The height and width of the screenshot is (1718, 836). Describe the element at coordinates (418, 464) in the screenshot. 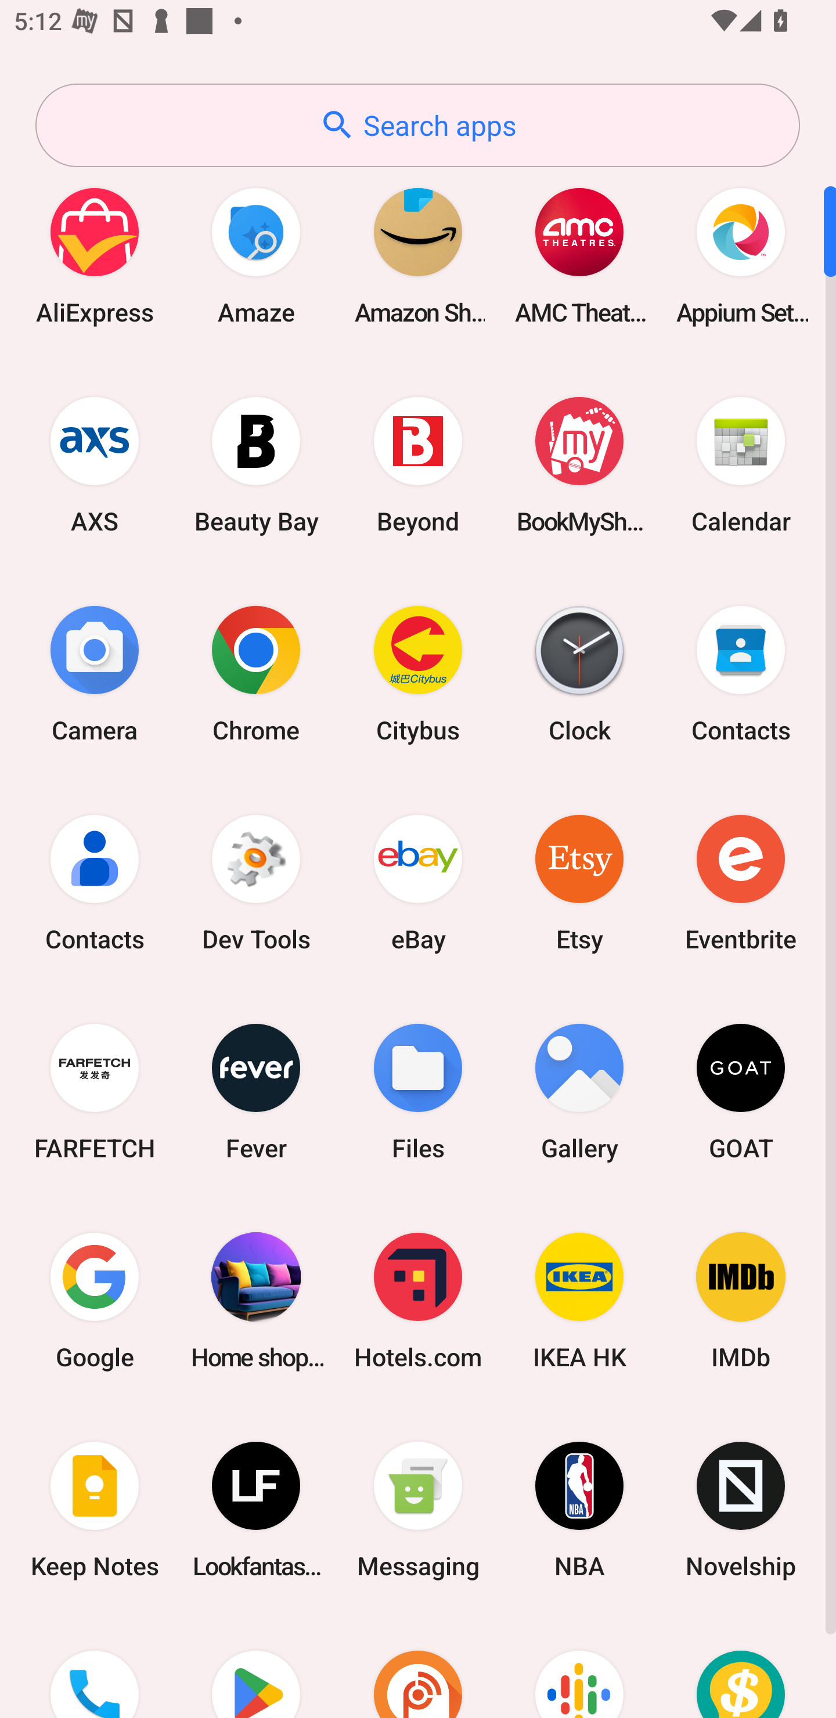

I see `Beyond` at that location.